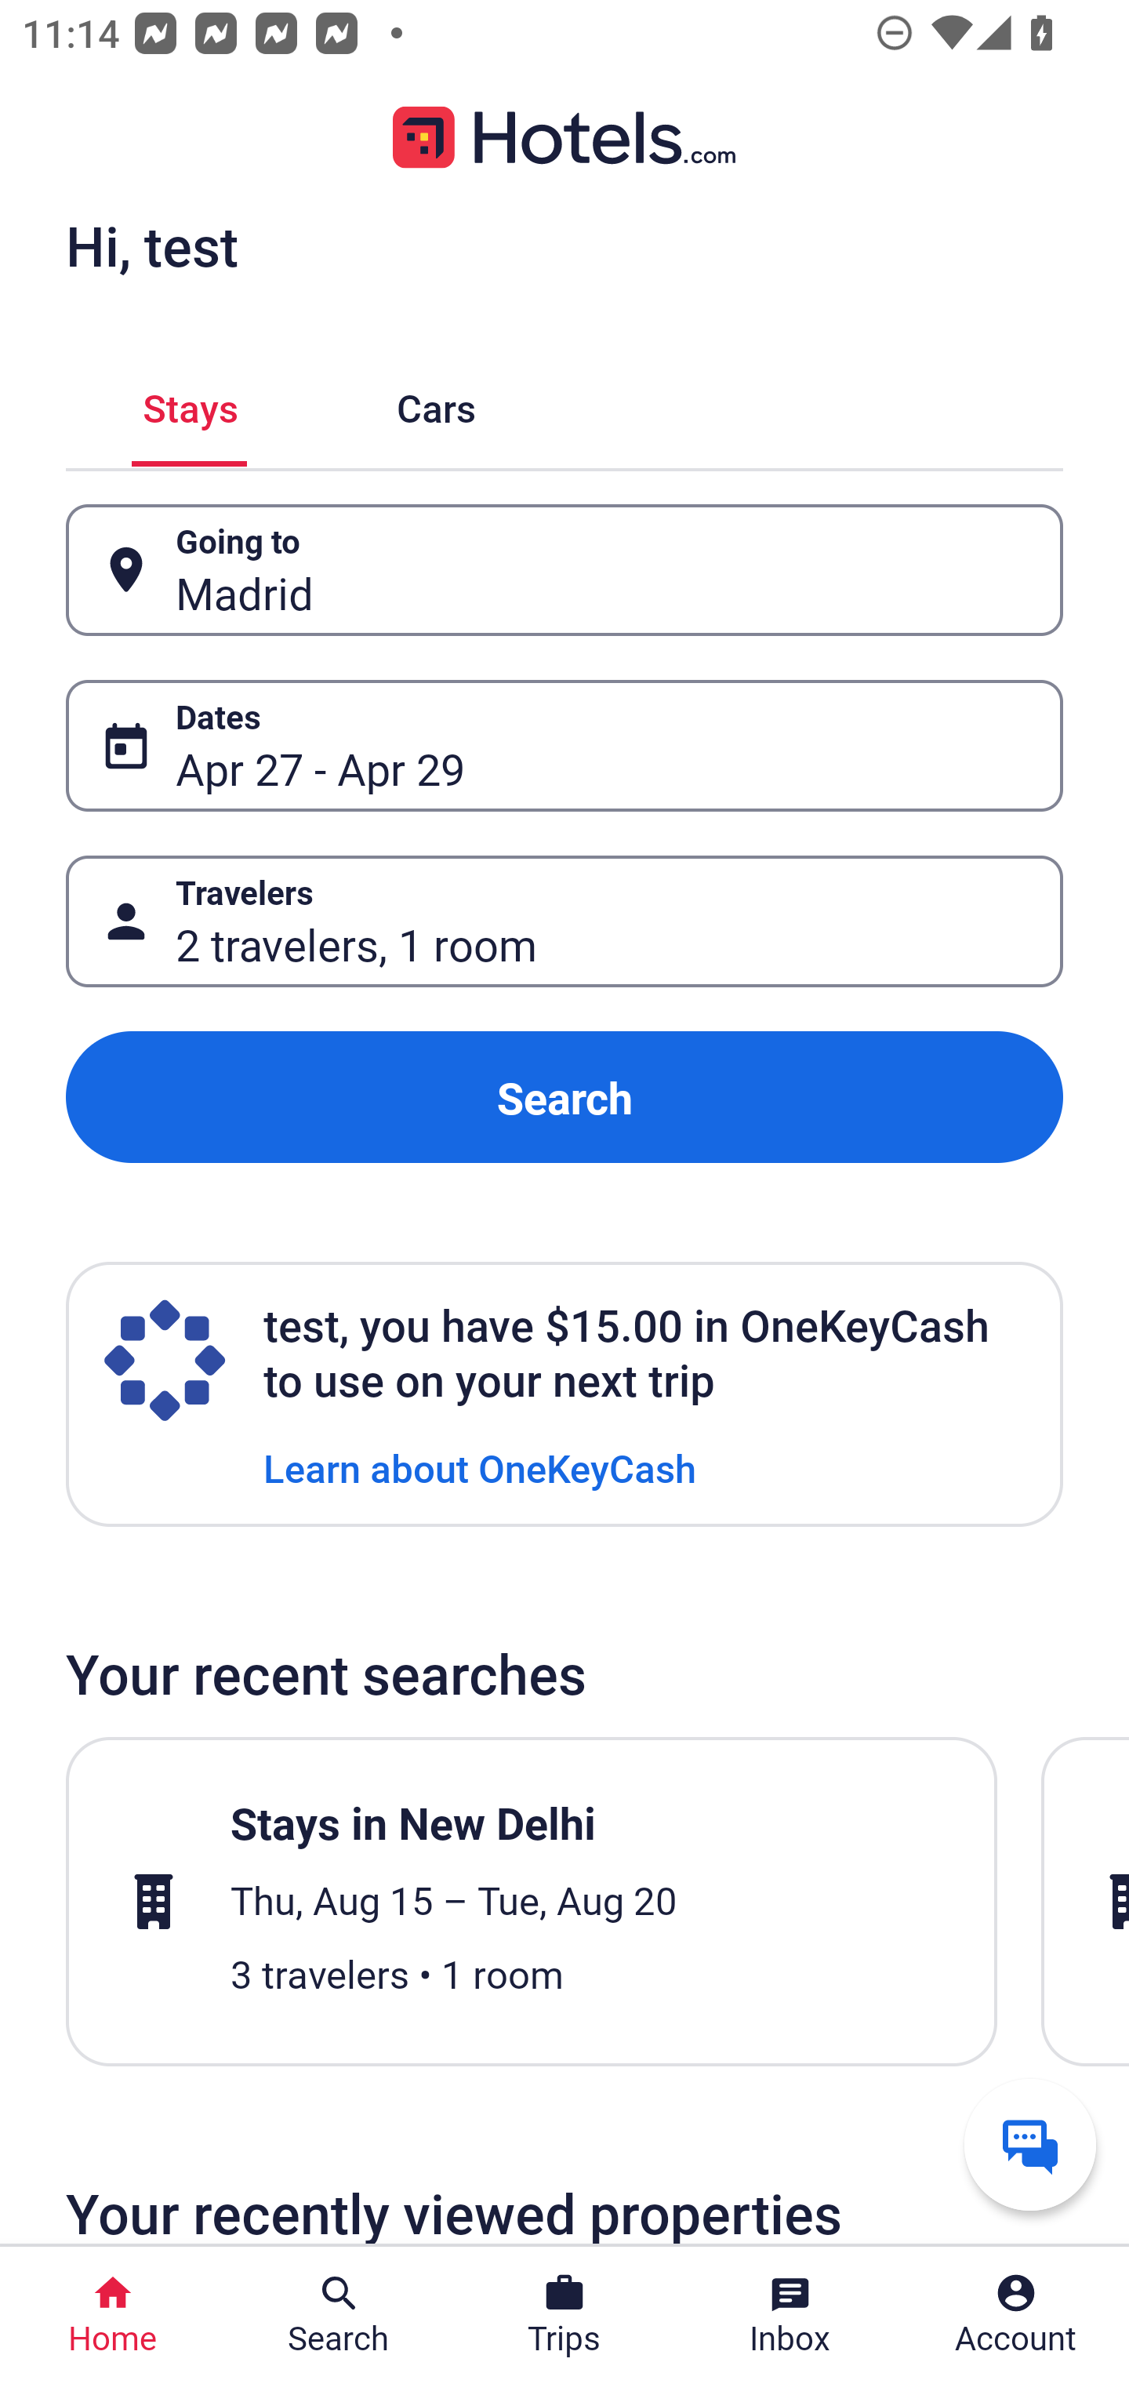 The height and width of the screenshot is (2384, 1129). Describe the element at coordinates (564, 921) in the screenshot. I see `Travelers Button 2 travelers, 1 room` at that location.